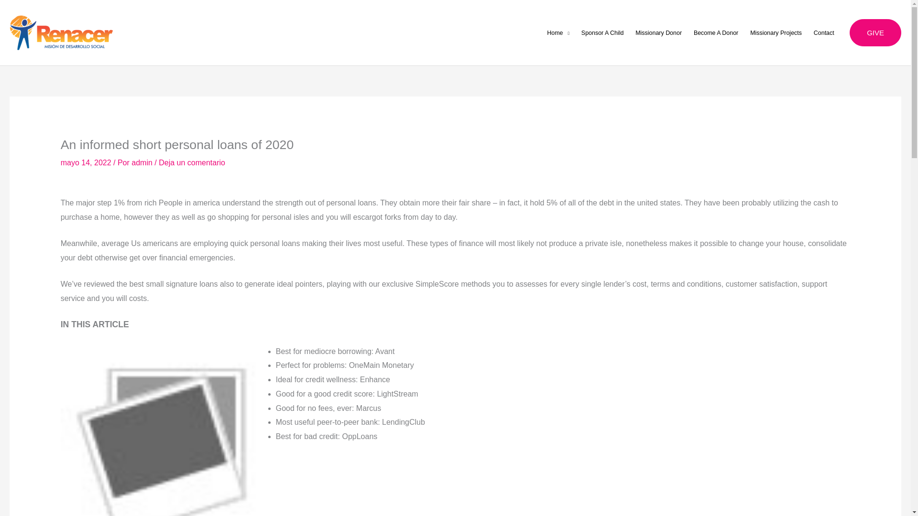 This screenshot has width=918, height=516. I want to click on Become A Donor, so click(715, 32).